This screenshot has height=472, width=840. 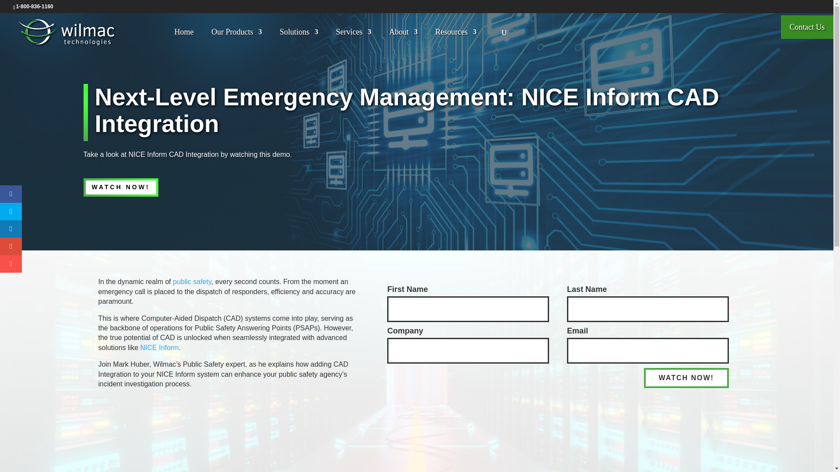 I want to click on Our Products, so click(x=237, y=39).